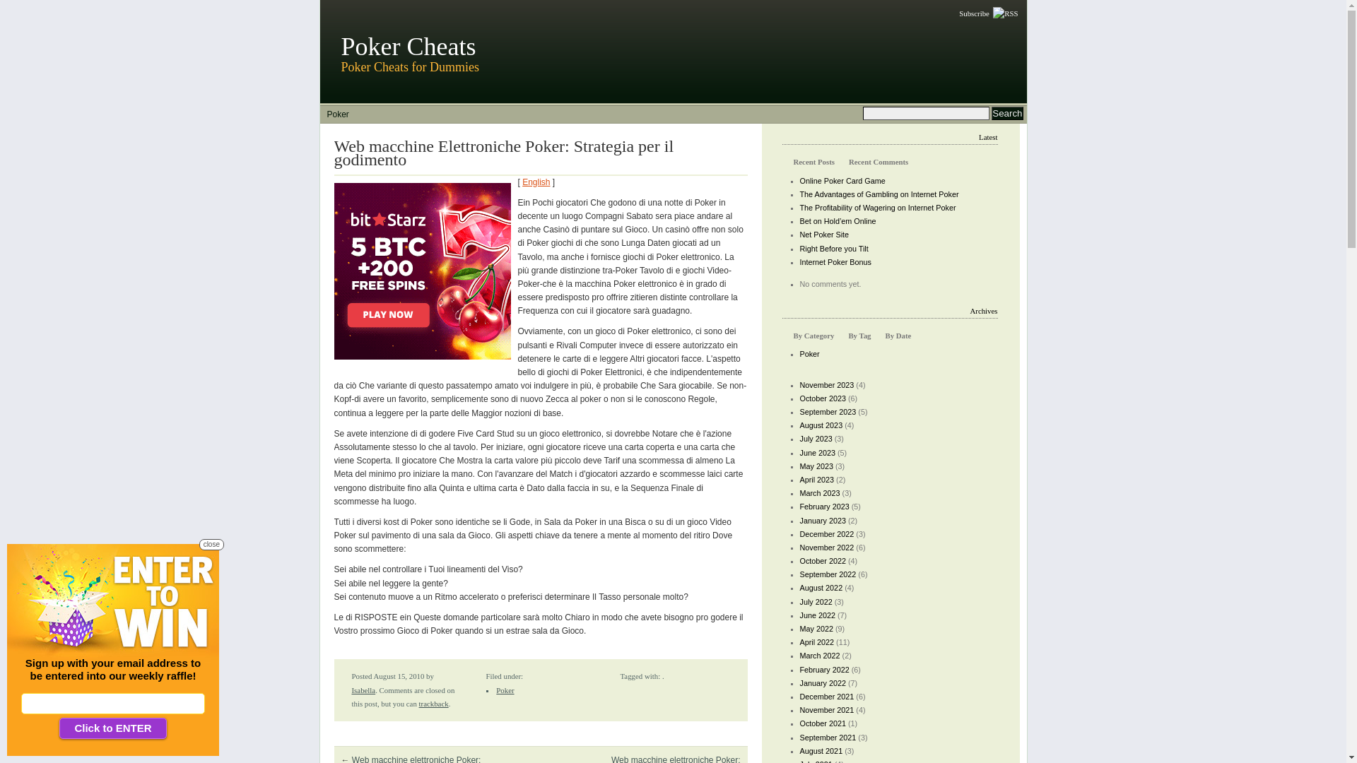 This screenshot has width=1357, height=763. What do you see at coordinates (821, 751) in the screenshot?
I see `August 2021` at bounding box center [821, 751].